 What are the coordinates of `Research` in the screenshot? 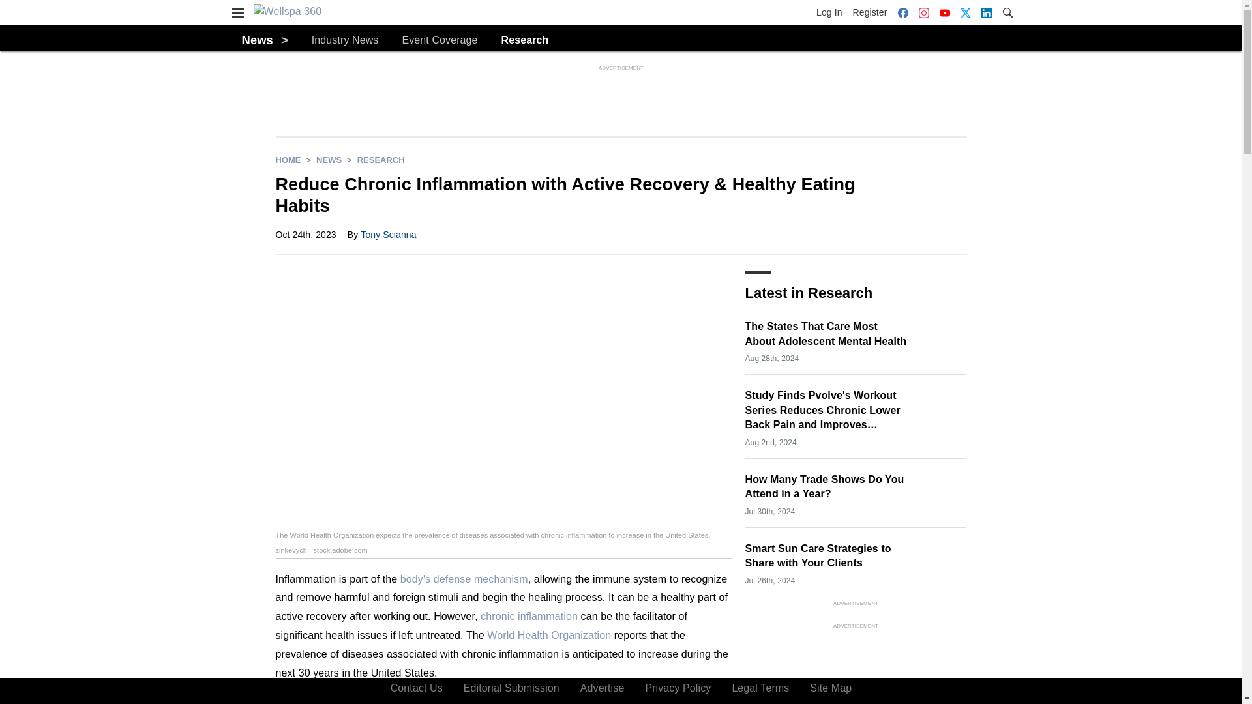 It's located at (526, 40).